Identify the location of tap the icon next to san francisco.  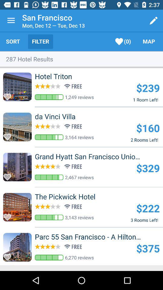
(11, 21).